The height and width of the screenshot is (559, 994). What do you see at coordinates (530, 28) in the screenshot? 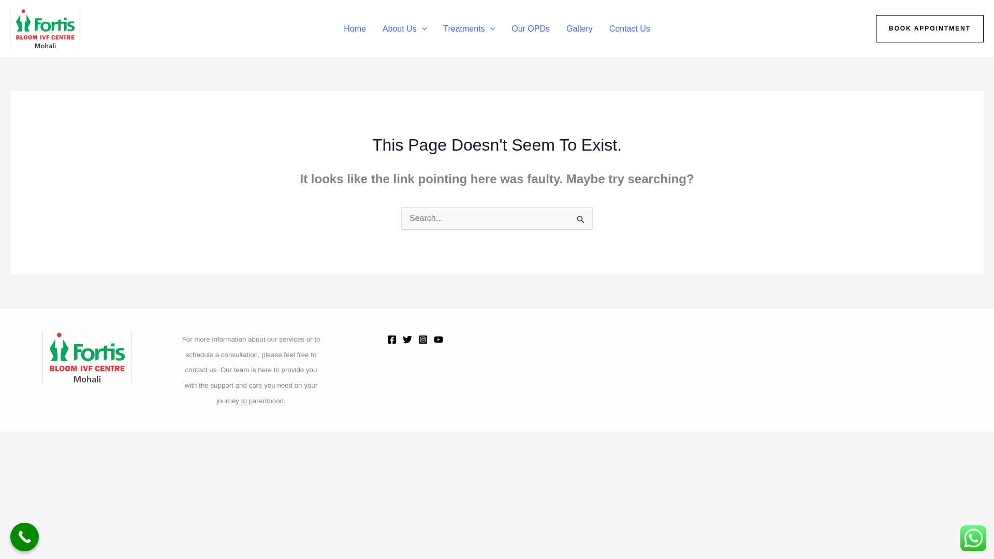
I see `Our OPDs` at bounding box center [530, 28].